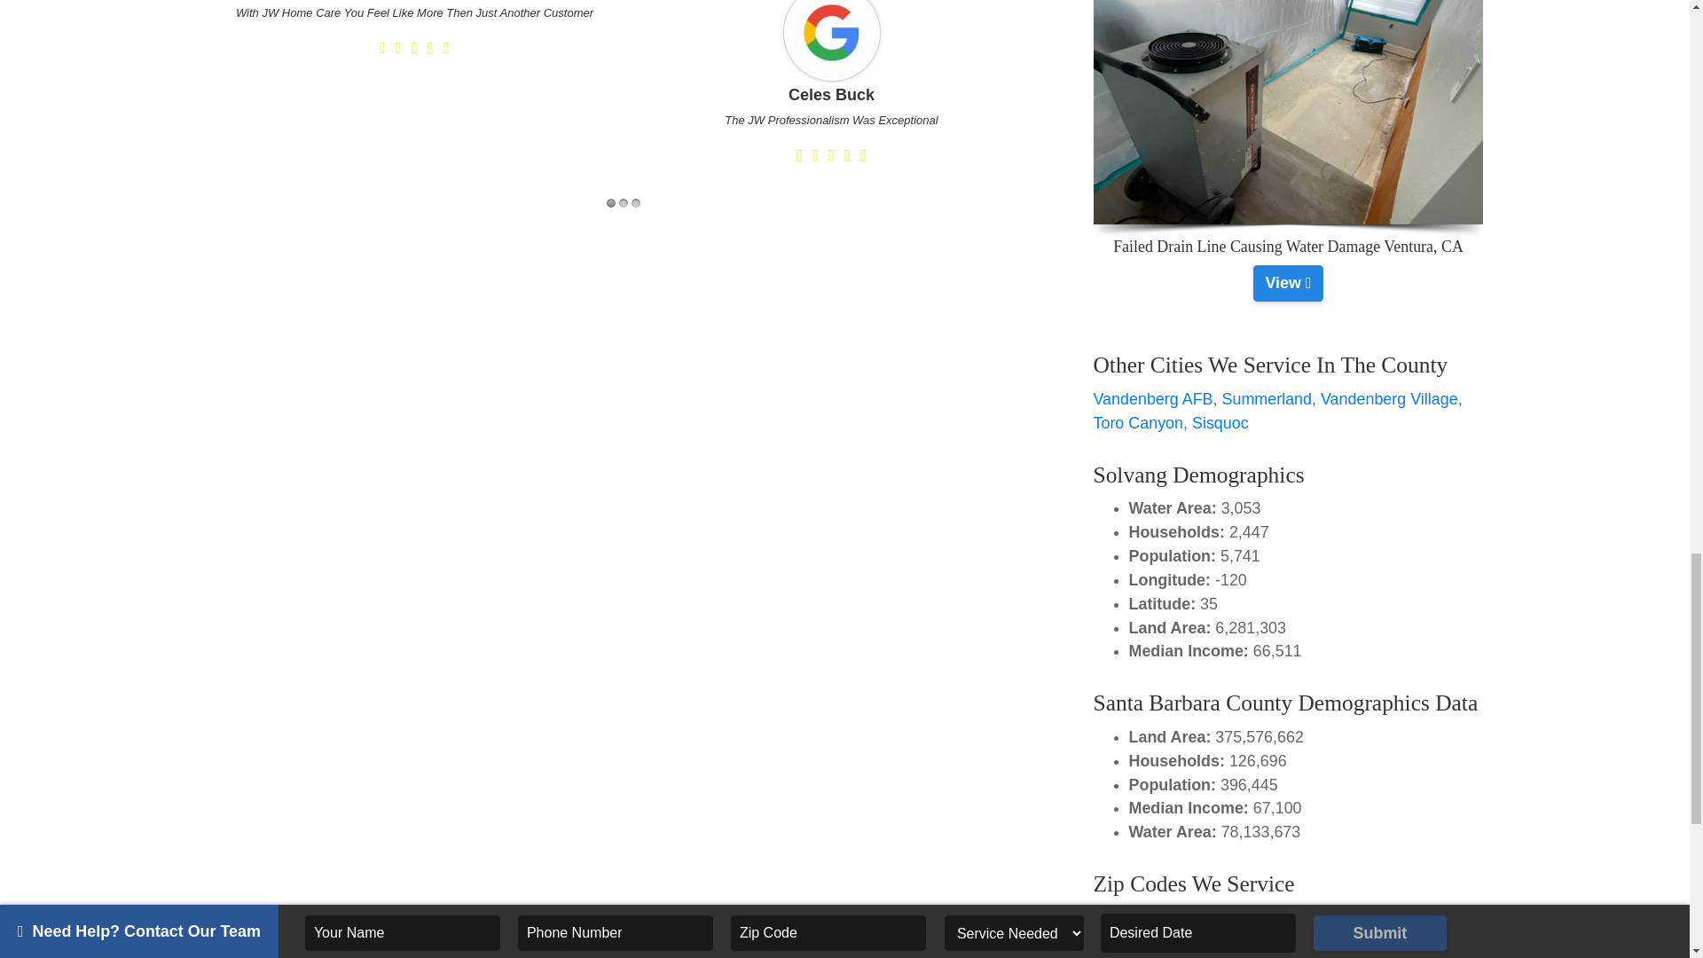 This screenshot has height=958, width=1703. What do you see at coordinates (1288, 283) in the screenshot?
I see `Failed Drain Line Causing Water Damage Ventura, CA` at bounding box center [1288, 283].